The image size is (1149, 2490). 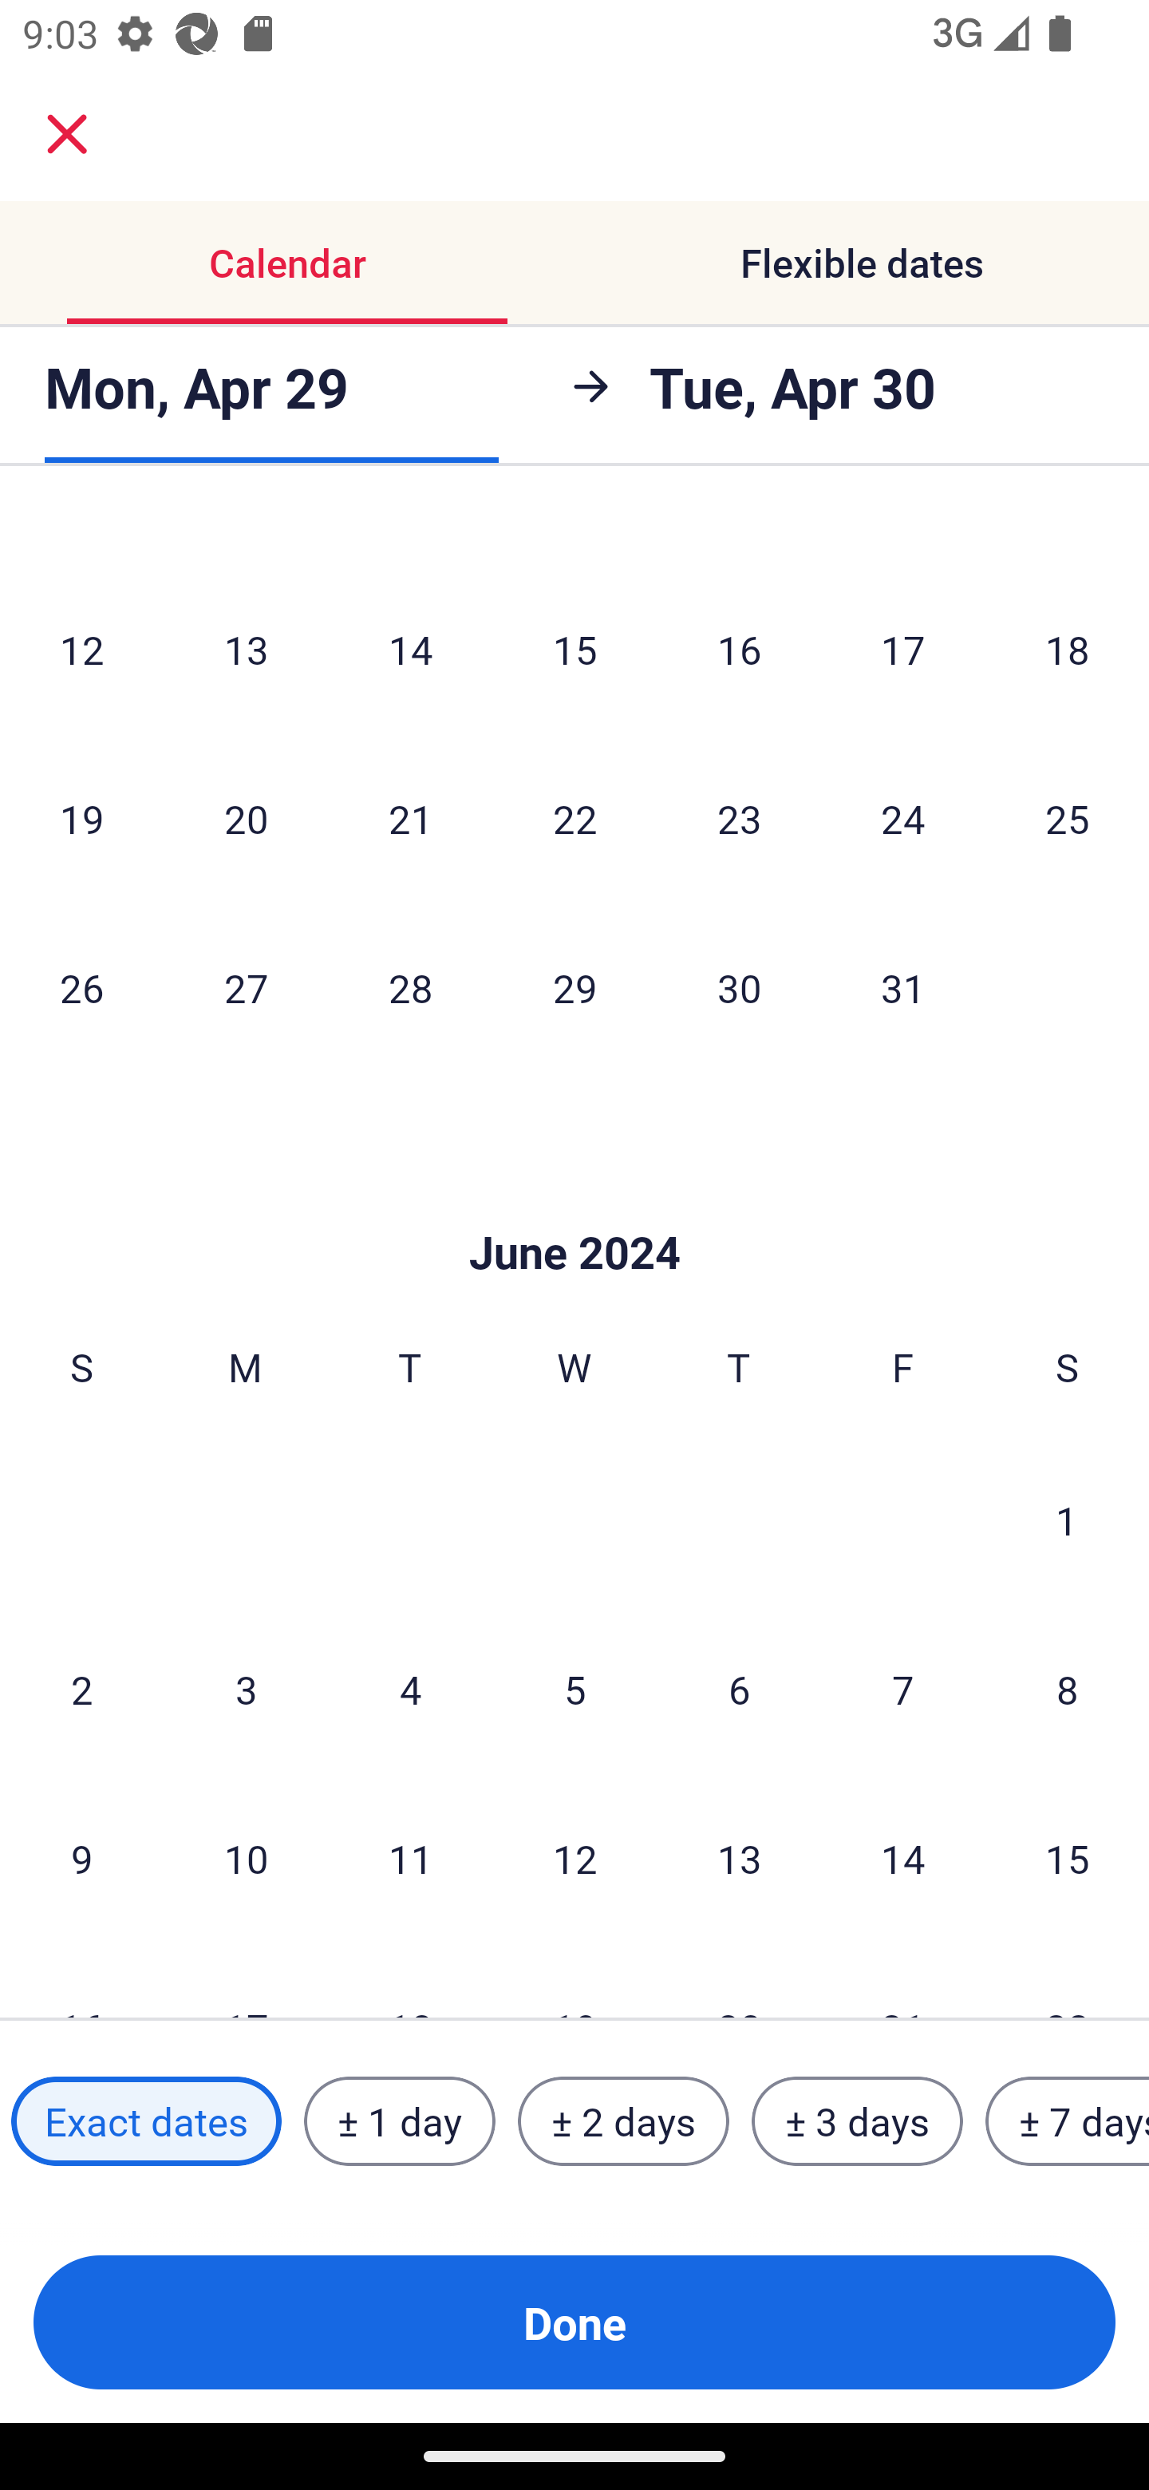 What do you see at coordinates (862, 262) in the screenshot?
I see `Flexible dates` at bounding box center [862, 262].